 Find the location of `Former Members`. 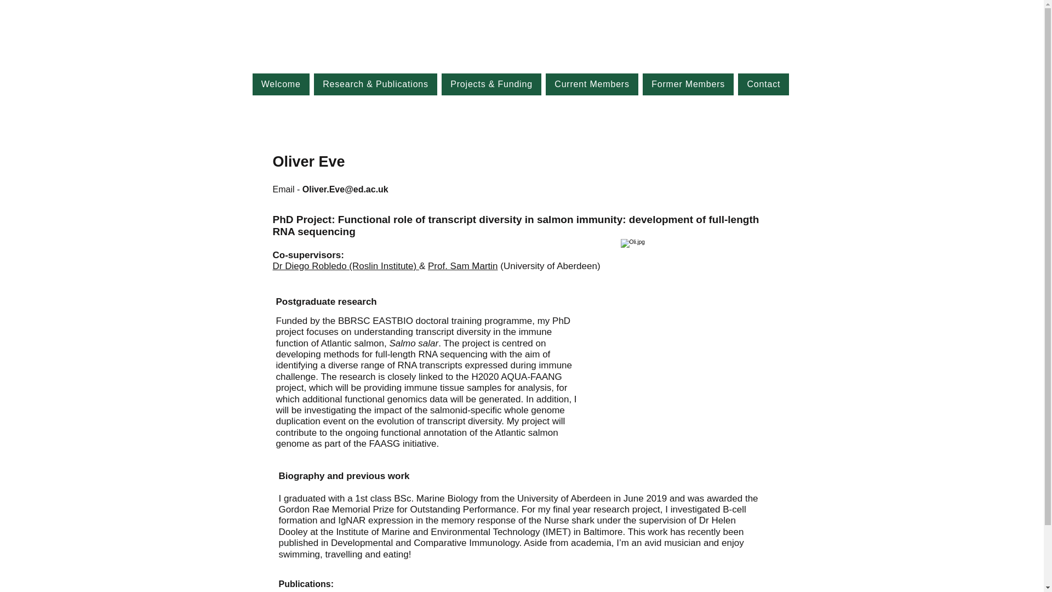

Former Members is located at coordinates (688, 84).